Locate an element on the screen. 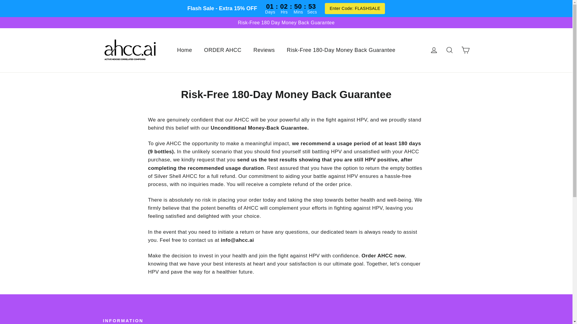  Reviews is located at coordinates (383, 256).